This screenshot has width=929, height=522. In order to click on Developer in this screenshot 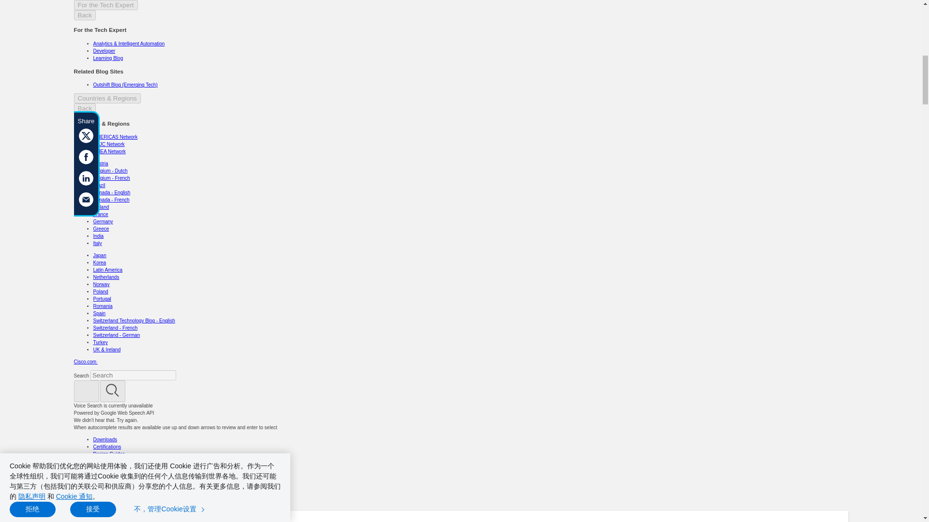, I will do `click(198, 522)`.